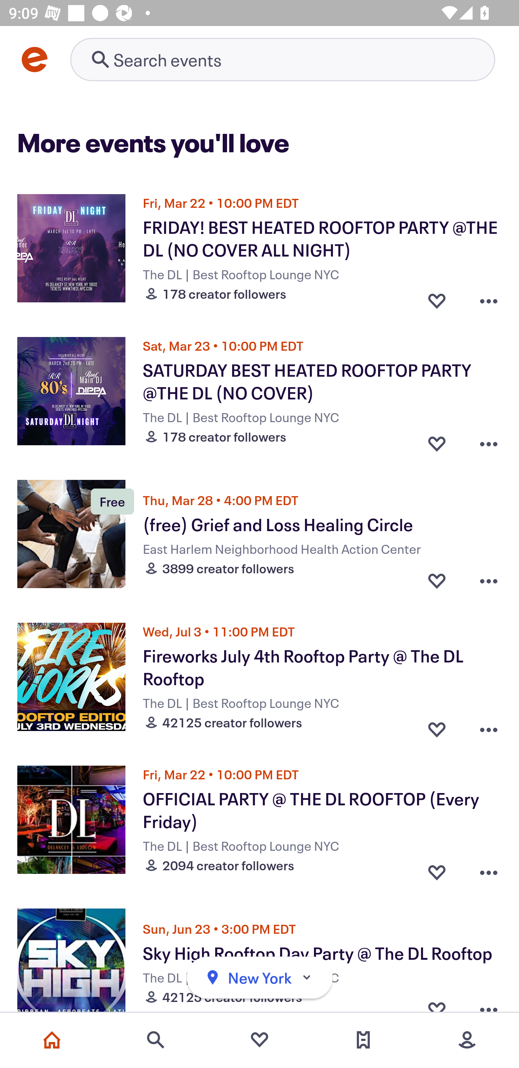  What do you see at coordinates (363, 1040) in the screenshot?
I see `Tickets` at bounding box center [363, 1040].